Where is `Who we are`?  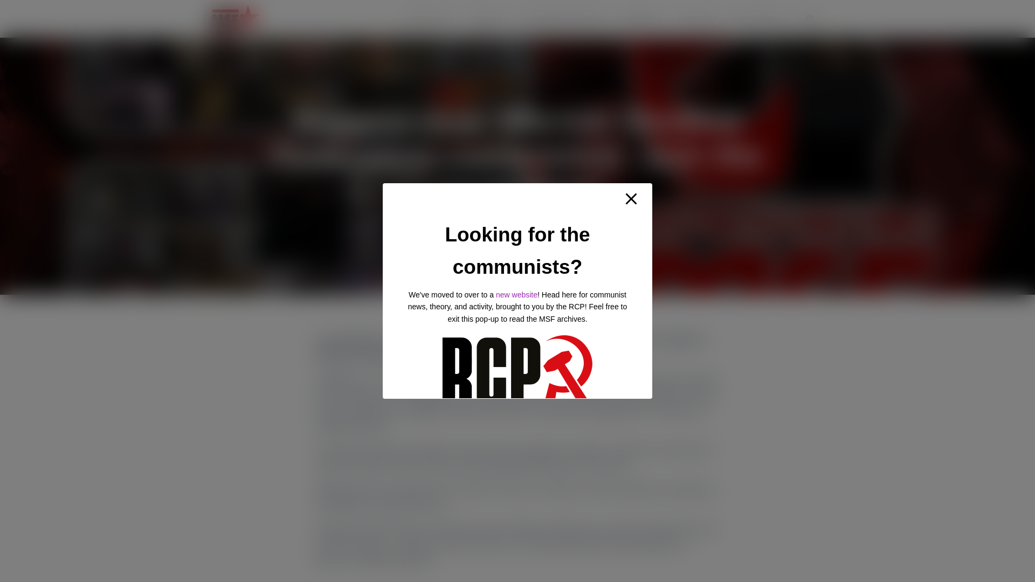 Who we are is located at coordinates (429, 18).